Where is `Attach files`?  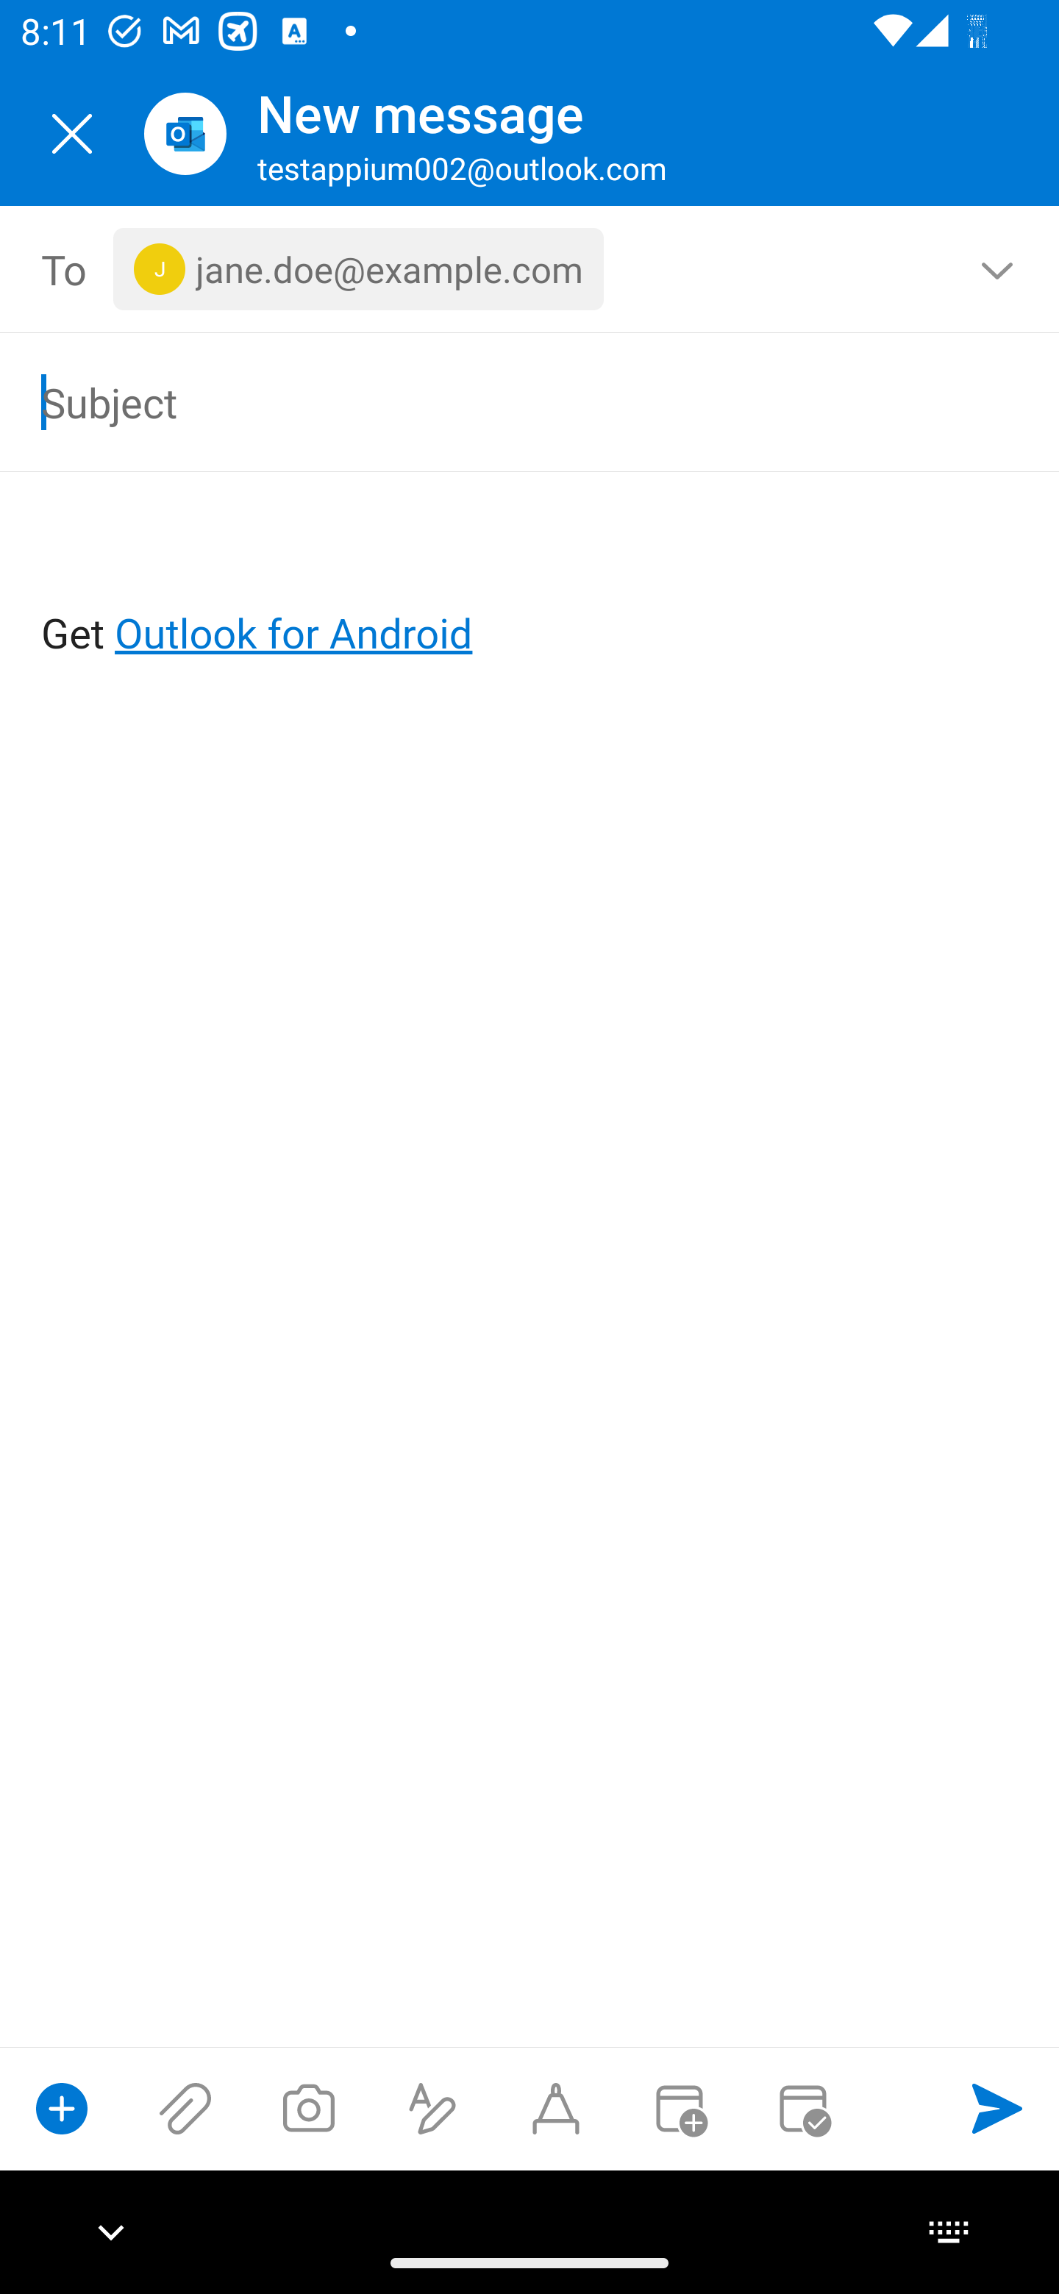 Attach files is located at coordinates (185, 2108).